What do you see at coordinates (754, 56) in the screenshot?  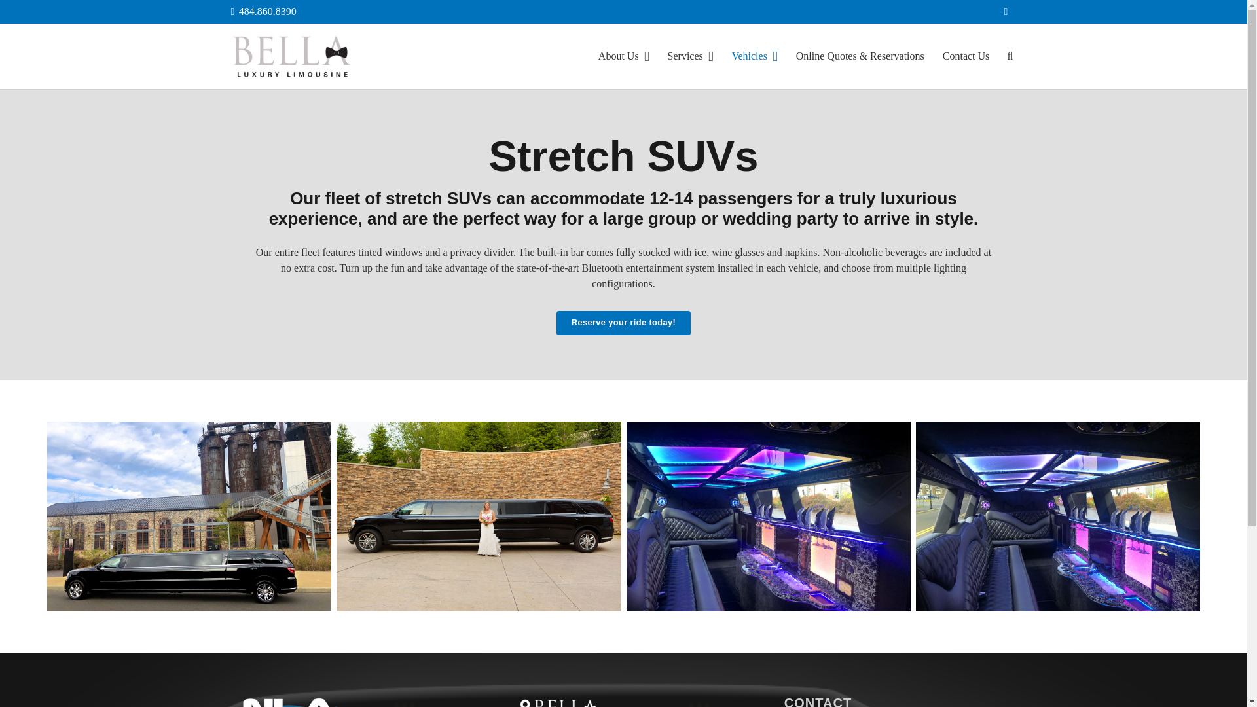 I see `Vehicles` at bounding box center [754, 56].